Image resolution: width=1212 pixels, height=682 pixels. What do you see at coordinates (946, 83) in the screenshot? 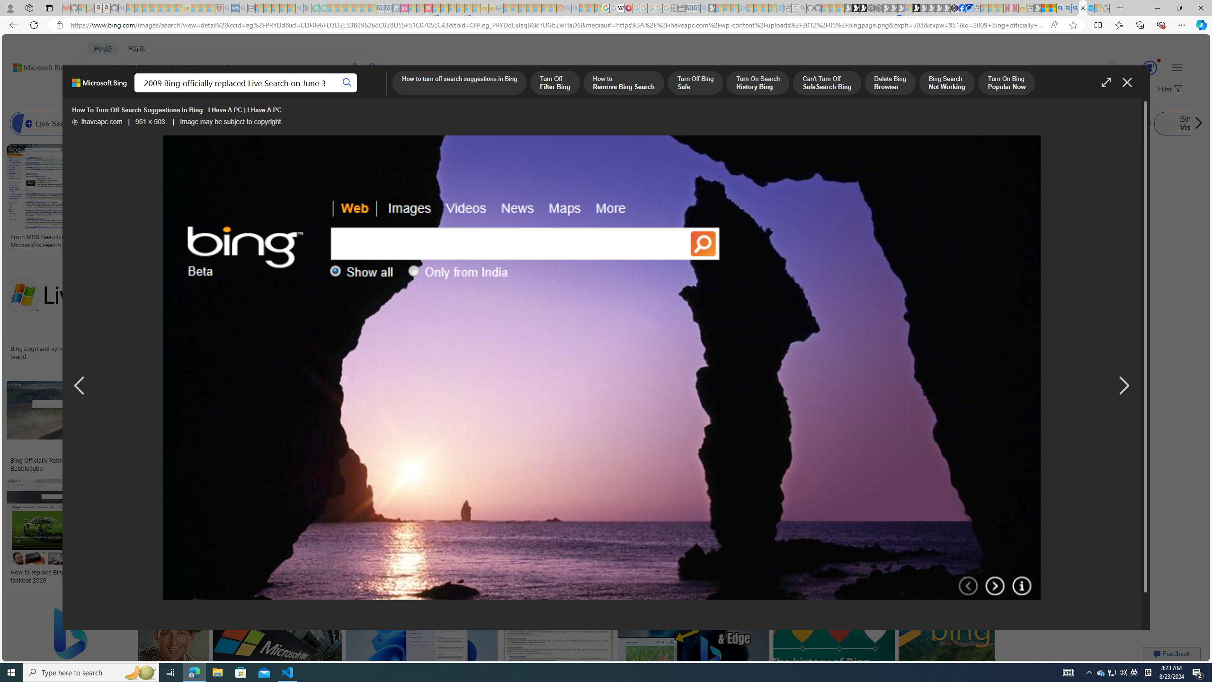
I see `Bing Search Not Working` at bounding box center [946, 83].